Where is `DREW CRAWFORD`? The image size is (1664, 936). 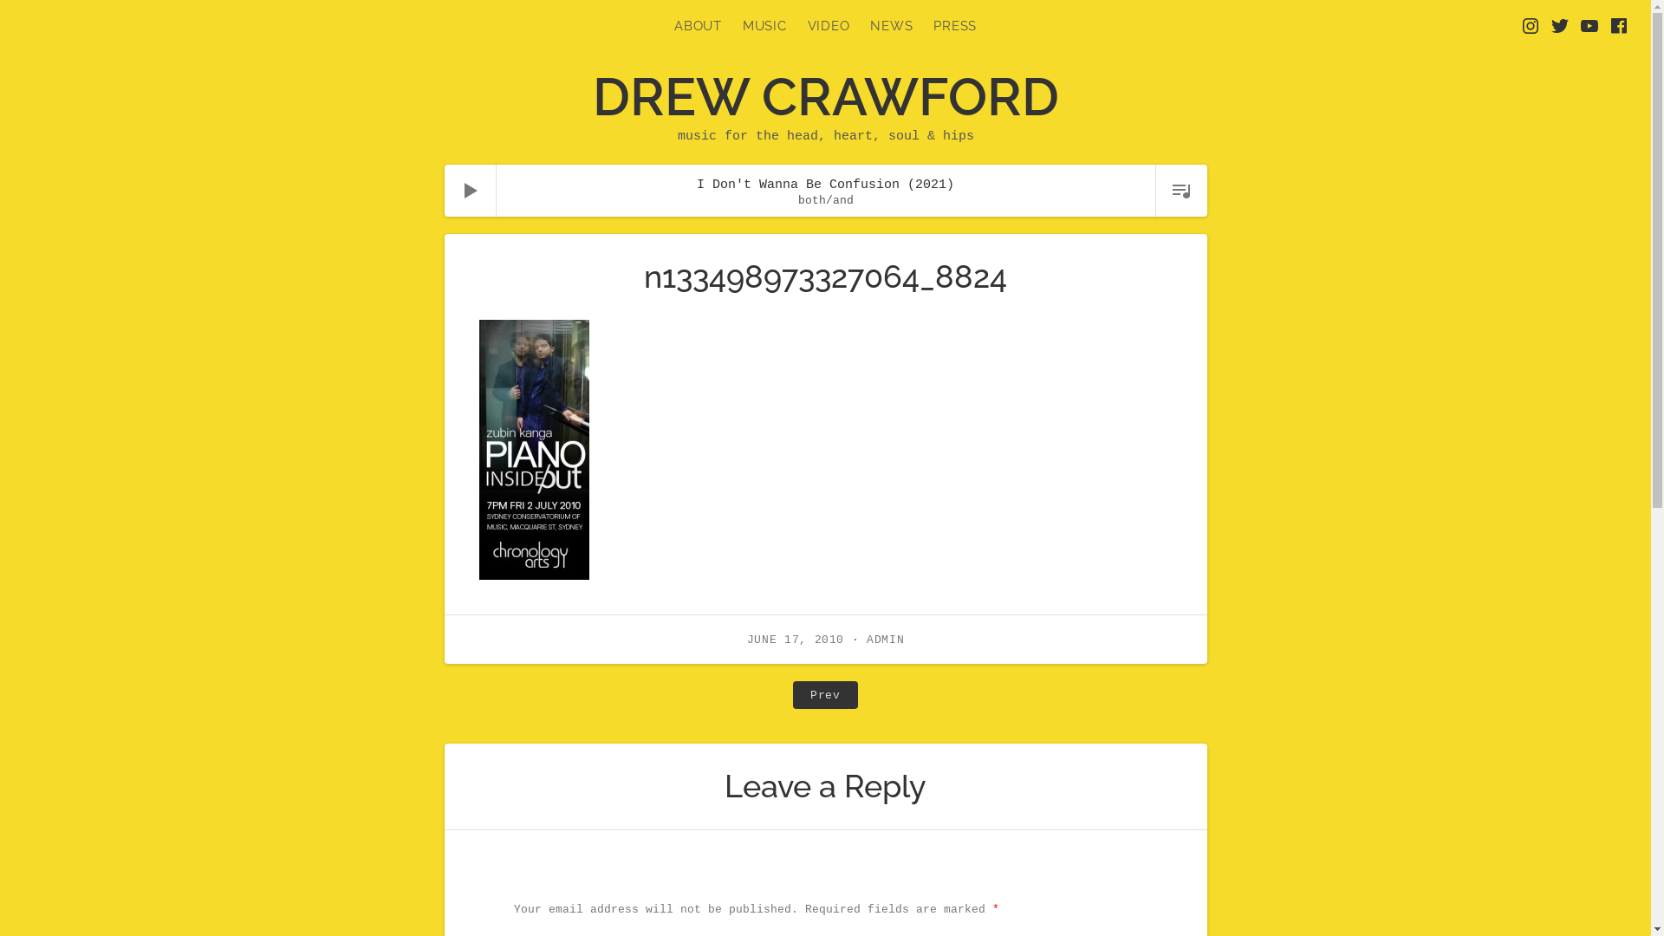 DREW CRAWFORD is located at coordinates (826, 97).